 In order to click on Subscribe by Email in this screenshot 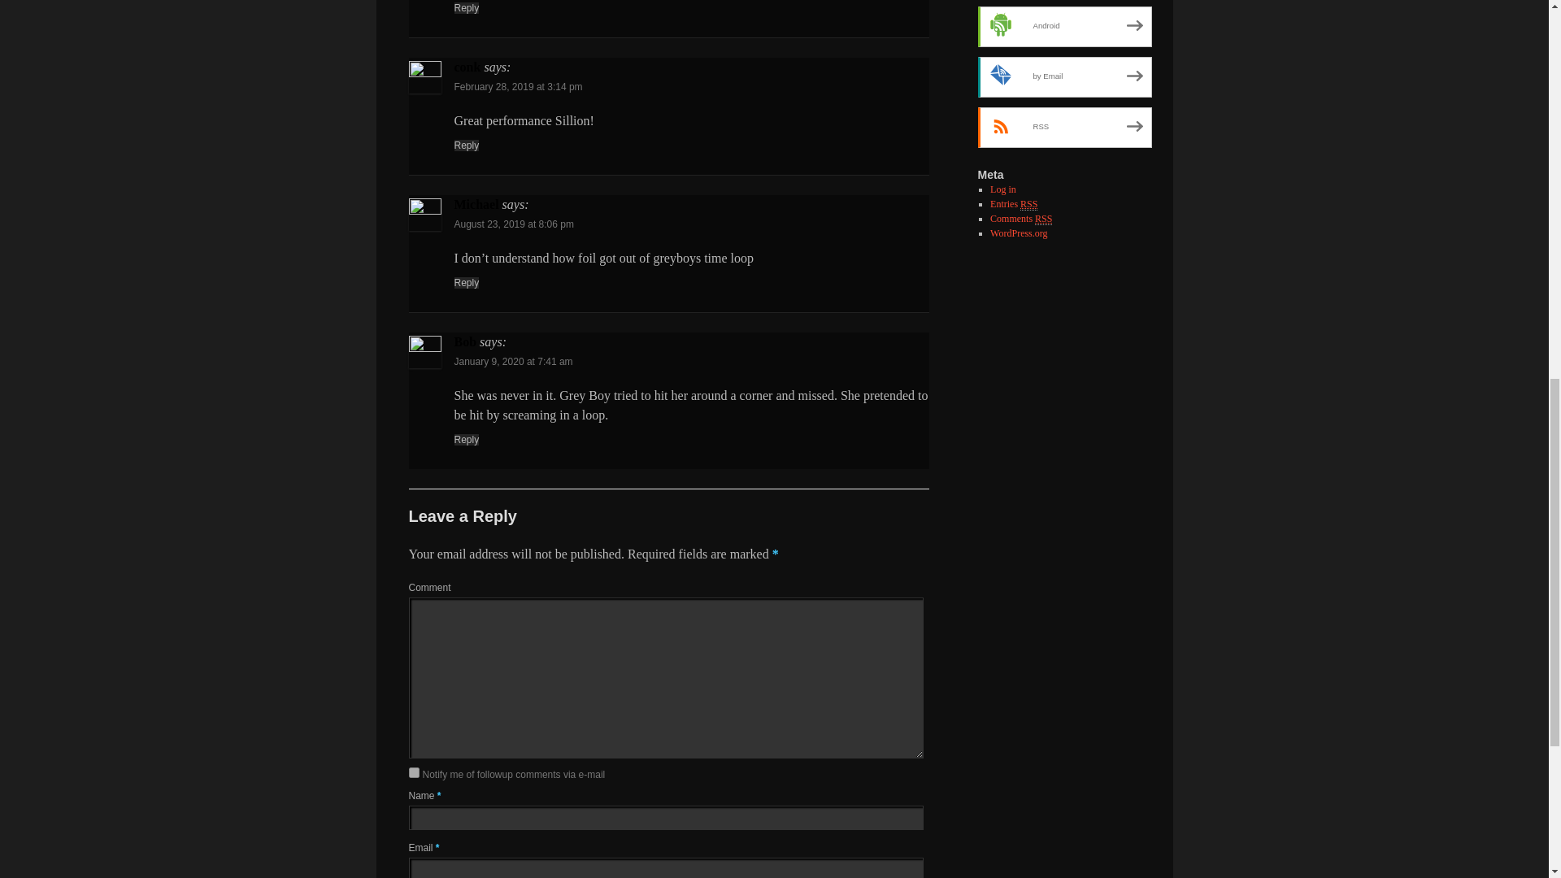, I will do `click(1063, 76)`.